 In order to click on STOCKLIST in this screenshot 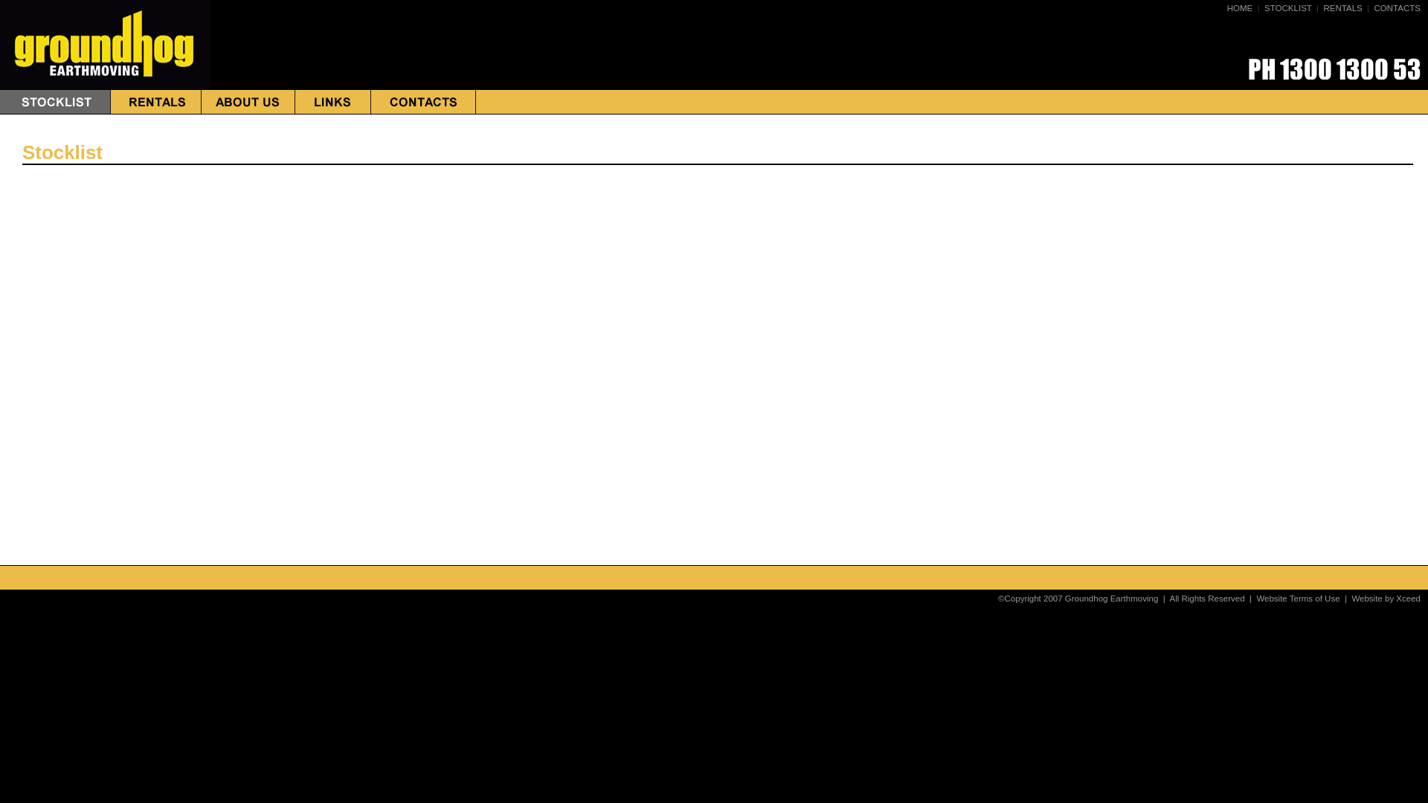, I will do `click(1288, 8)`.